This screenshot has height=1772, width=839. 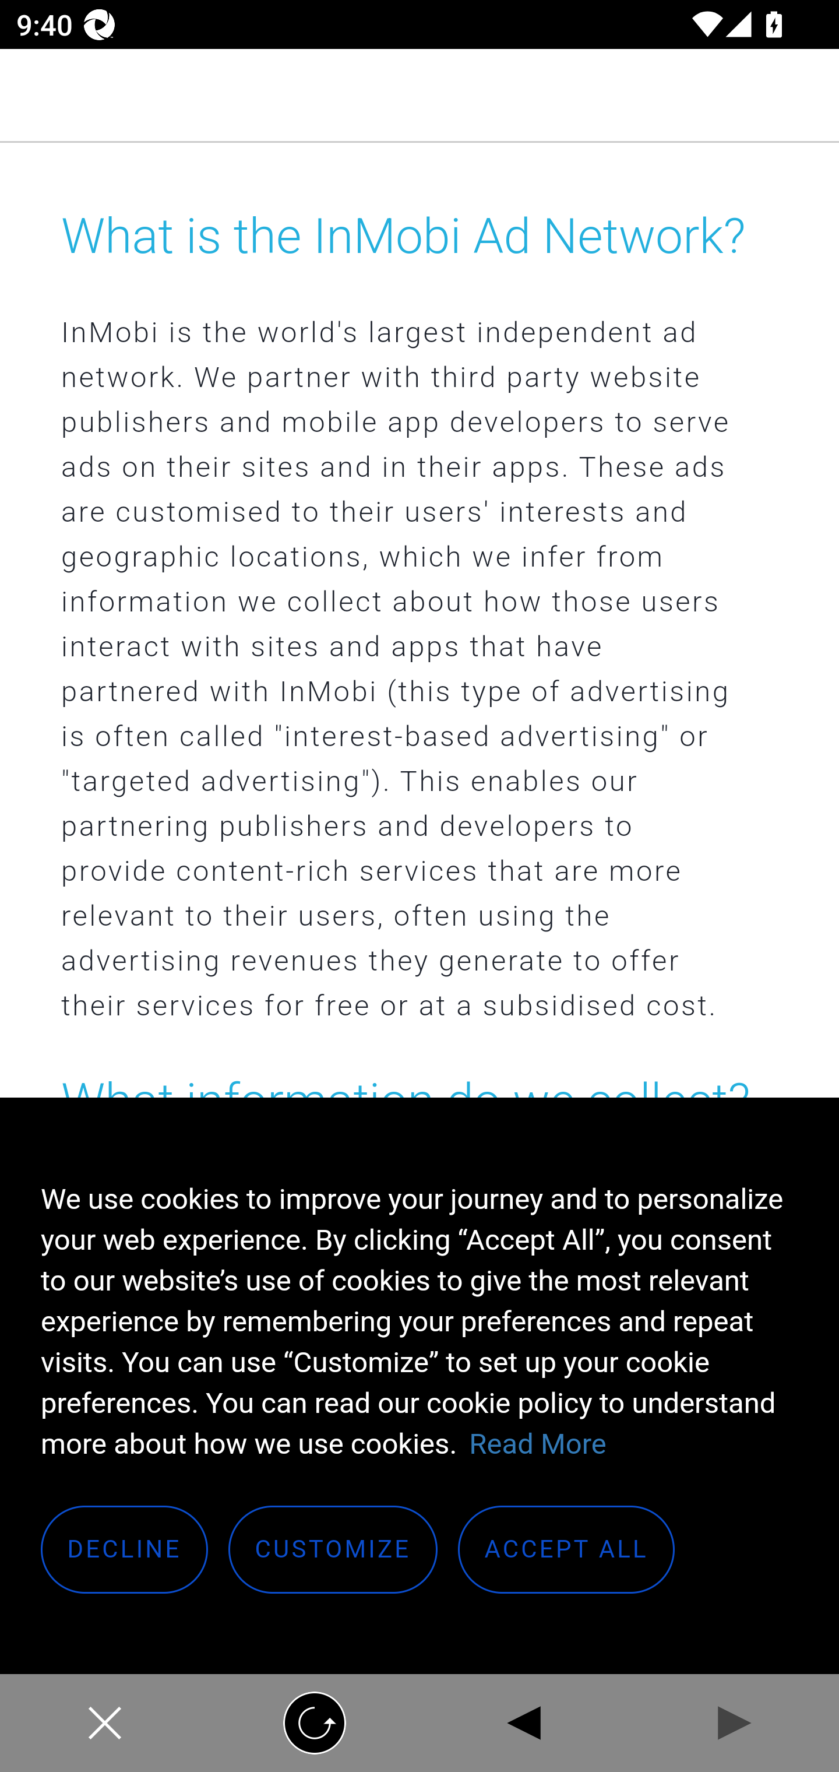 I want to click on CUSTOMIZE, so click(x=333, y=1550).